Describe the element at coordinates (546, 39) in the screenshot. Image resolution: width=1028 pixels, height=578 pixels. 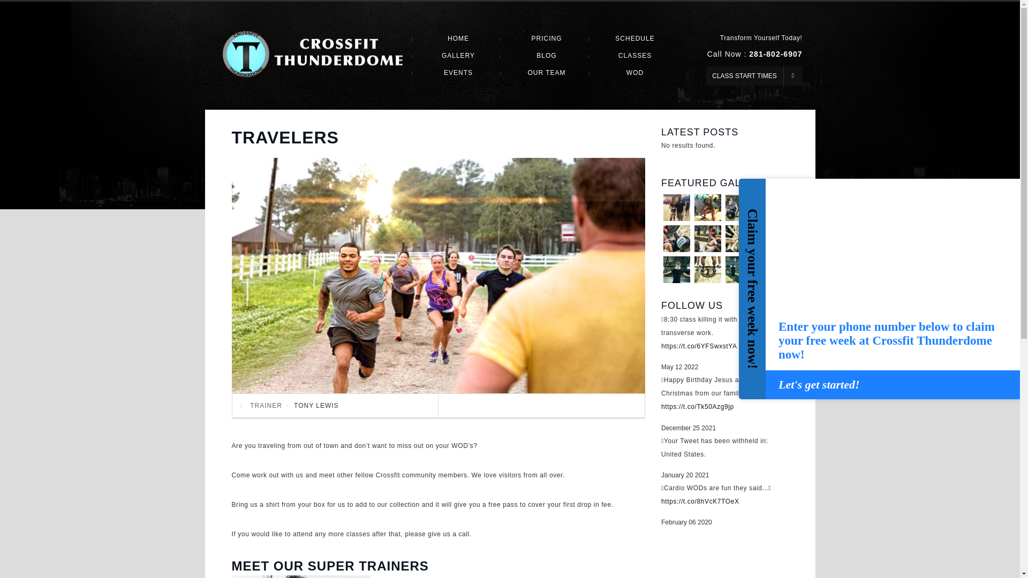
I see `PRICING` at that location.